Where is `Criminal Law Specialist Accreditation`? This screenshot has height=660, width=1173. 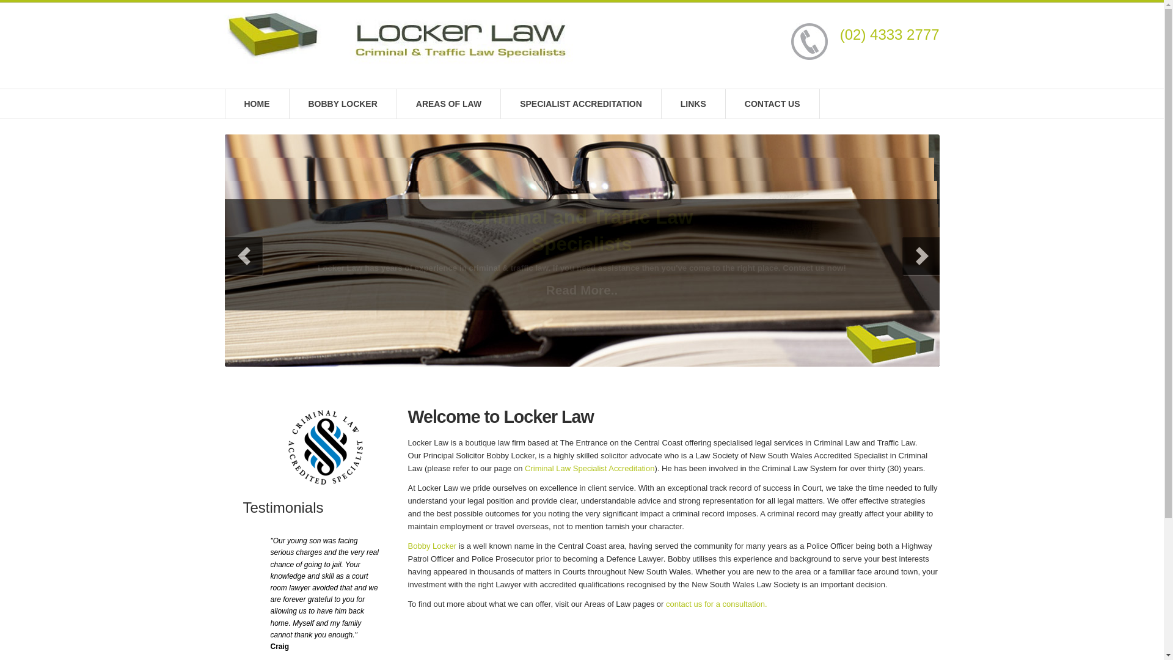
Criminal Law Specialist Accreditation is located at coordinates (590, 468).